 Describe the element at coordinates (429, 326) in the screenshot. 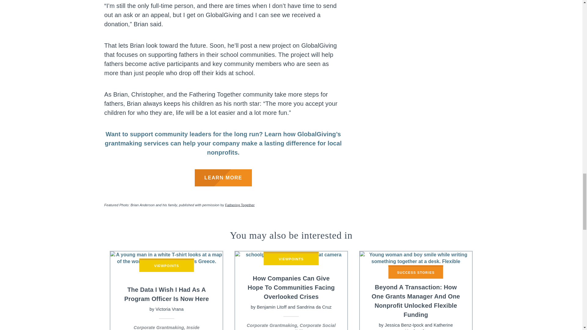

I see `Posts by Katherine Hardcastle` at that location.